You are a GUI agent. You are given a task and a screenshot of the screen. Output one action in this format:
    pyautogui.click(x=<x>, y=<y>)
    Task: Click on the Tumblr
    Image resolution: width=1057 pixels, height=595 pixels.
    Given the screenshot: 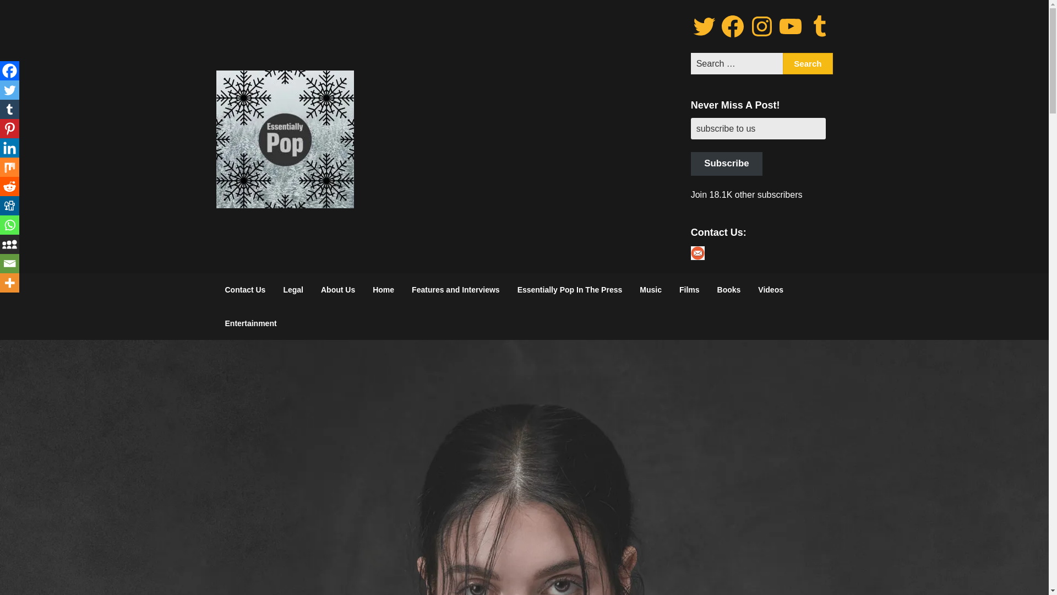 What is the action you would take?
    pyautogui.click(x=9, y=109)
    